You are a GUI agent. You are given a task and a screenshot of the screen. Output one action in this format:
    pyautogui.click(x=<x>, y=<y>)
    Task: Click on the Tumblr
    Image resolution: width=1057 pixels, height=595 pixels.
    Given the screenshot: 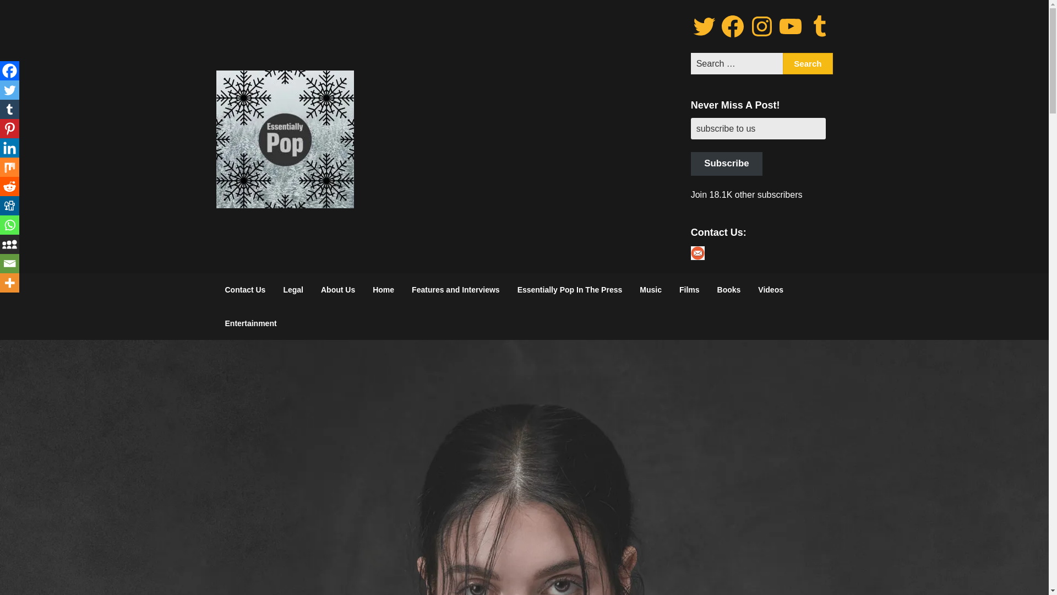 What is the action you would take?
    pyautogui.click(x=9, y=109)
    